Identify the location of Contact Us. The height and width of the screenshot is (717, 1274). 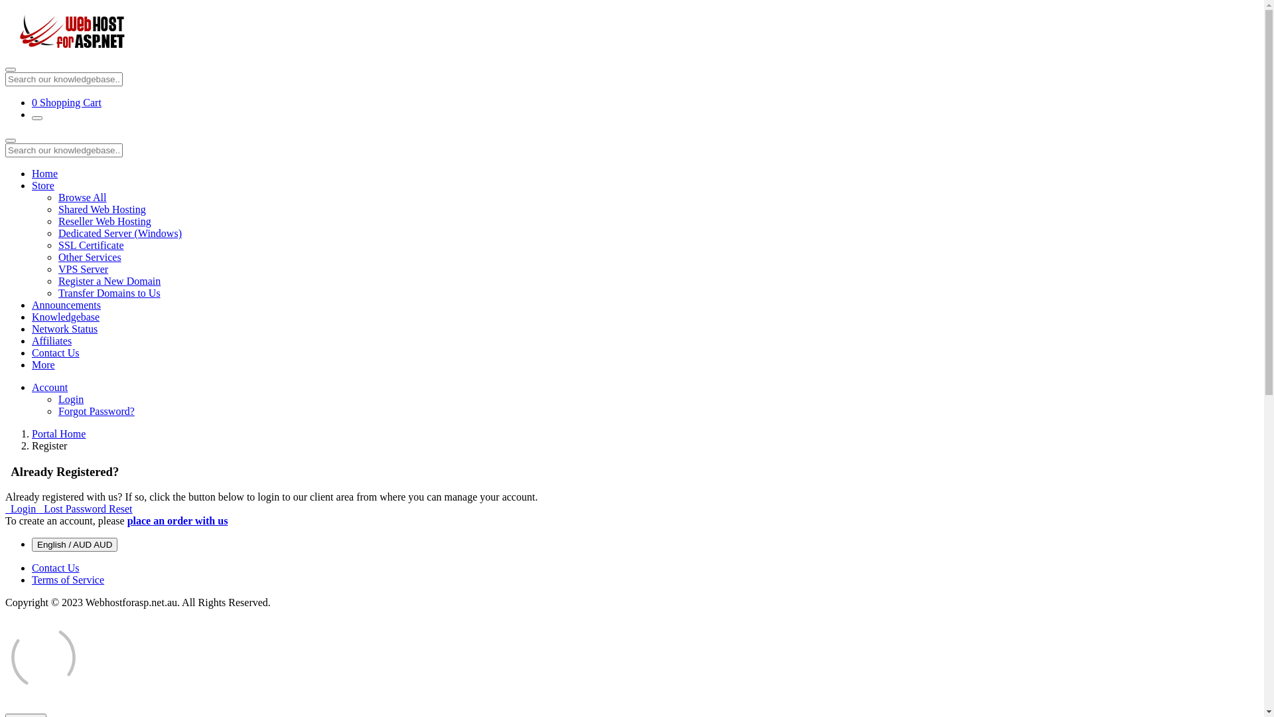
(56, 353).